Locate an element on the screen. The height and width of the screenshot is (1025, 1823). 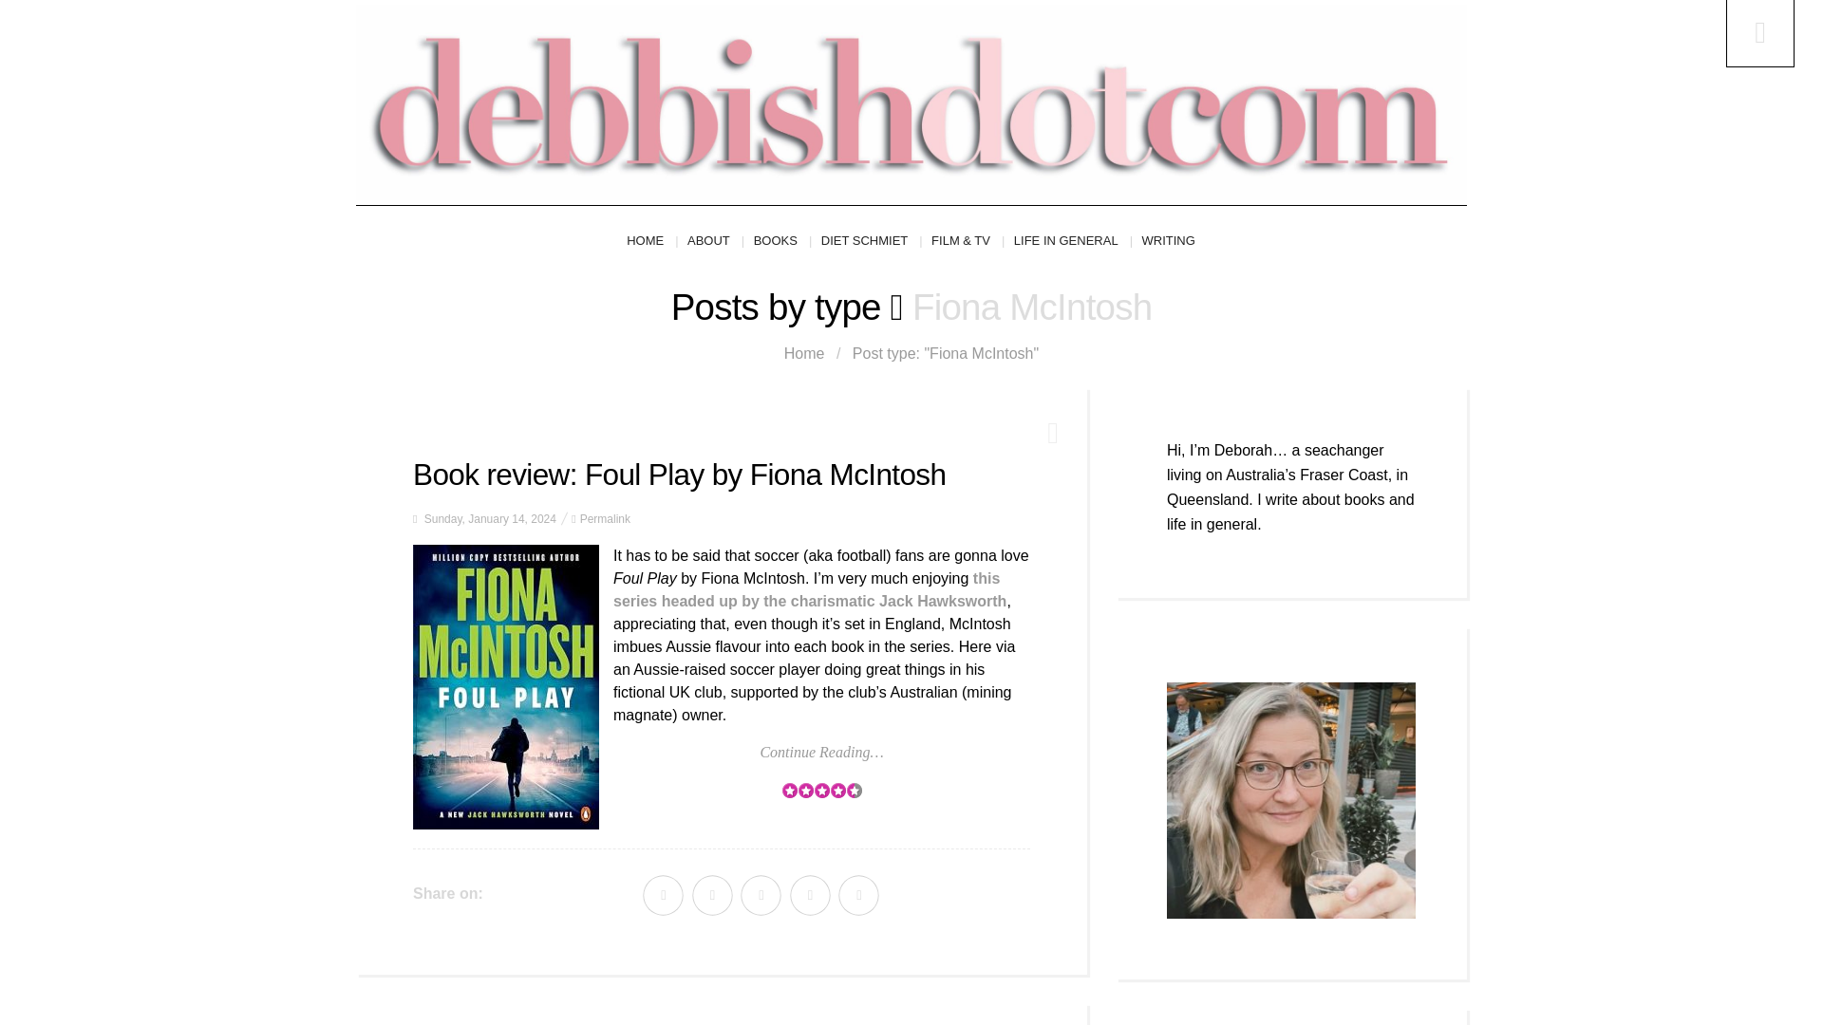
Permalink Book review: Foul Play by Fiona McIntosh is located at coordinates (680, 475).